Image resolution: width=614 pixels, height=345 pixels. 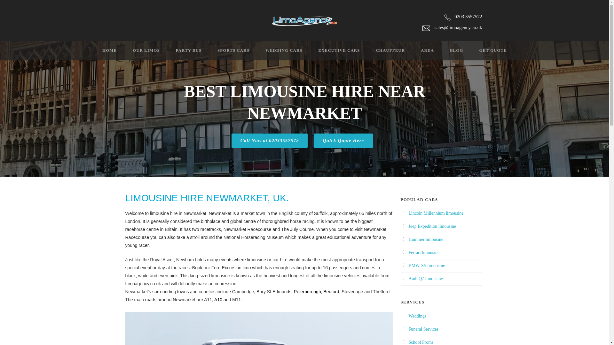 I want to click on CHAUFFEUR, so click(x=382, y=53).